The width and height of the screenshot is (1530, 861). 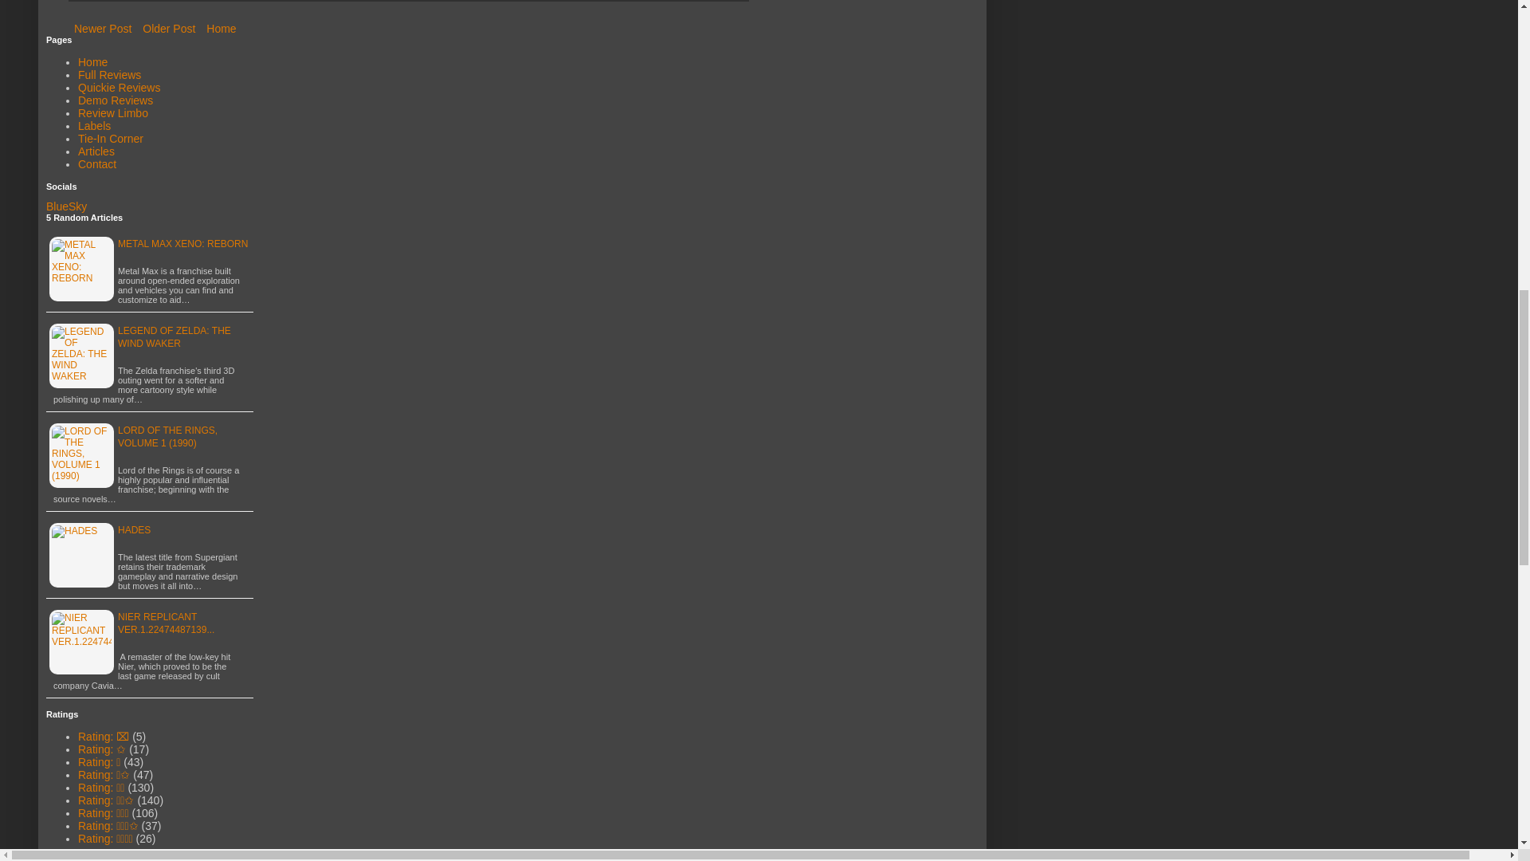 I want to click on Full Reviews, so click(x=108, y=75).